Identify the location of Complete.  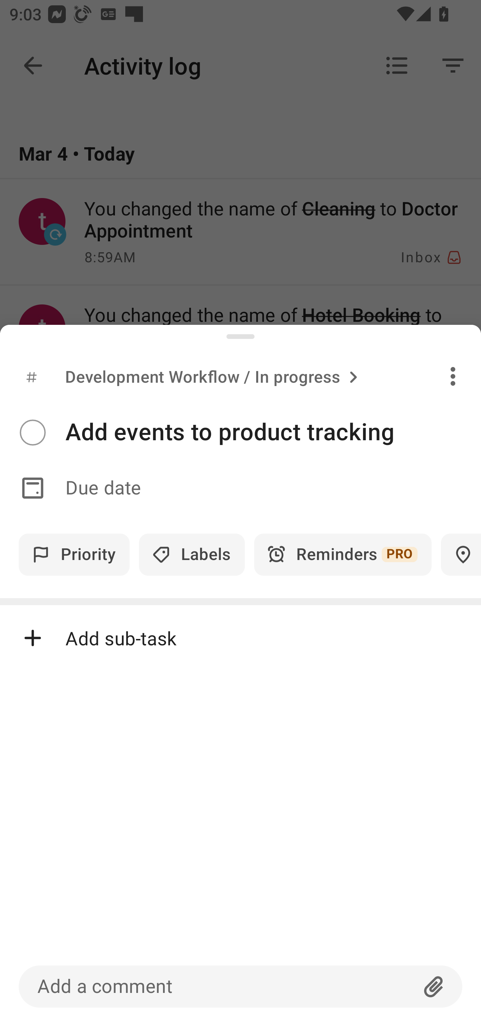
(32, 433).